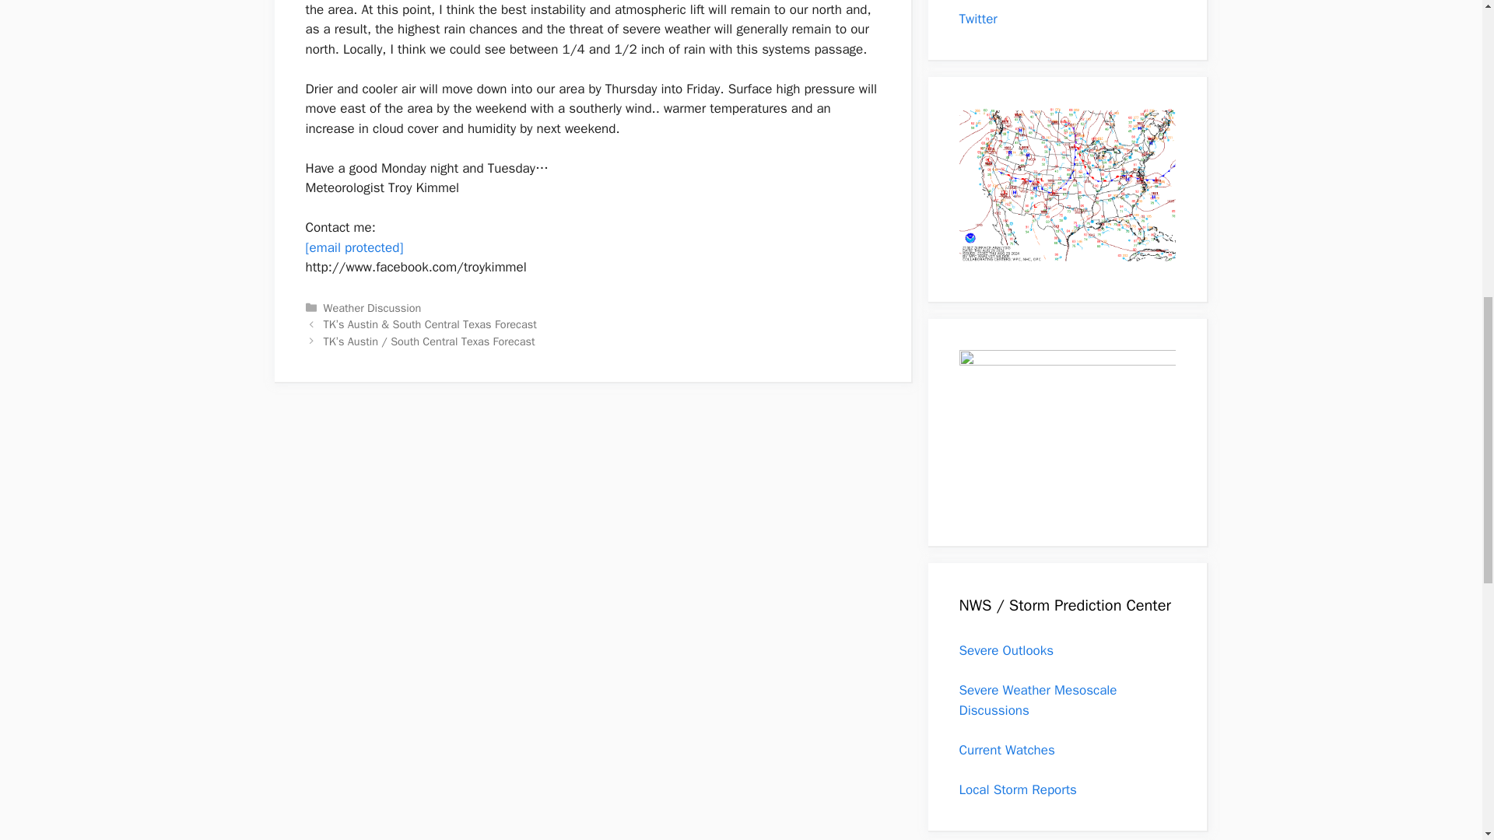  What do you see at coordinates (1037, 700) in the screenshot?
I see `Severe Weather Mesoscale Discussions` at bounding box center [1037, 700].